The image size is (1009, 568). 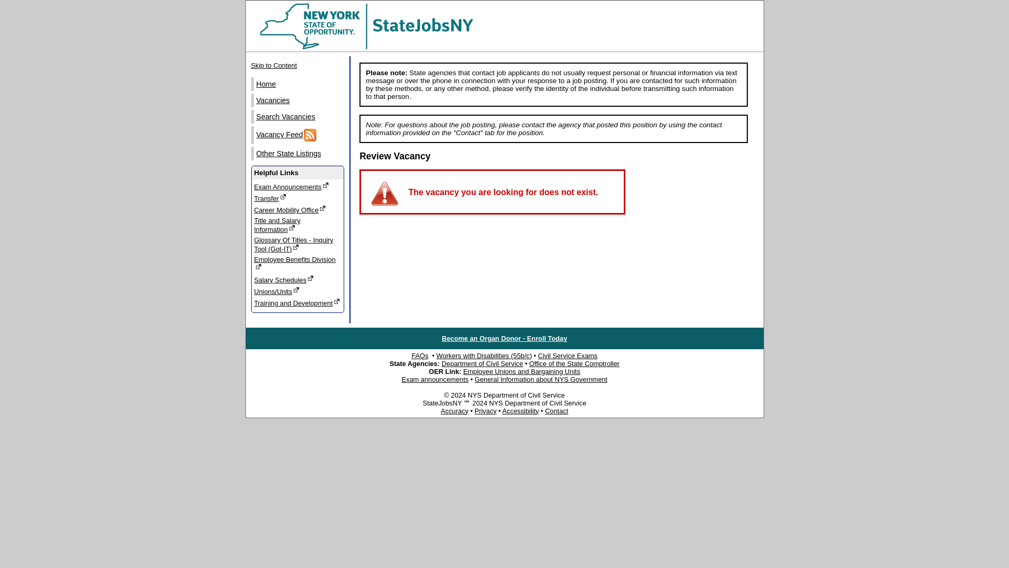 I want to click on Vacancy Feed, so click(x=298, y=135).